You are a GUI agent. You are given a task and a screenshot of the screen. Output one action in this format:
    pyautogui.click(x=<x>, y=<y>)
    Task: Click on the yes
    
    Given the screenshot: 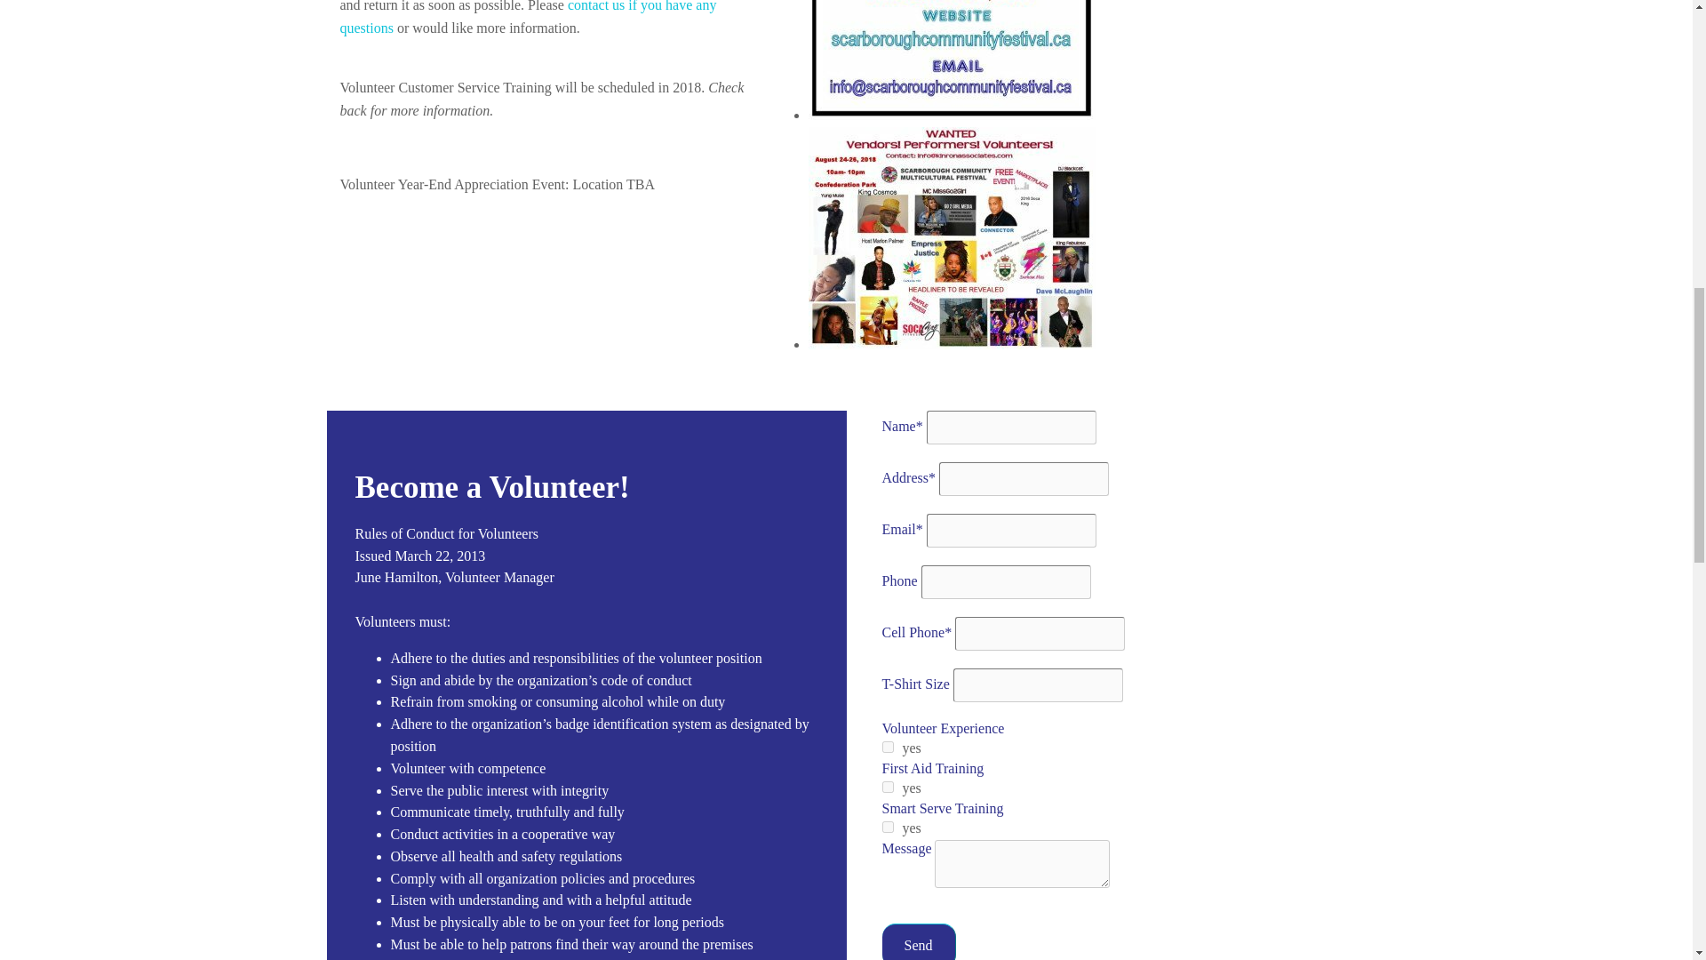 What is the action you would take?
    pyautogui.click(x=887, y=827)
    